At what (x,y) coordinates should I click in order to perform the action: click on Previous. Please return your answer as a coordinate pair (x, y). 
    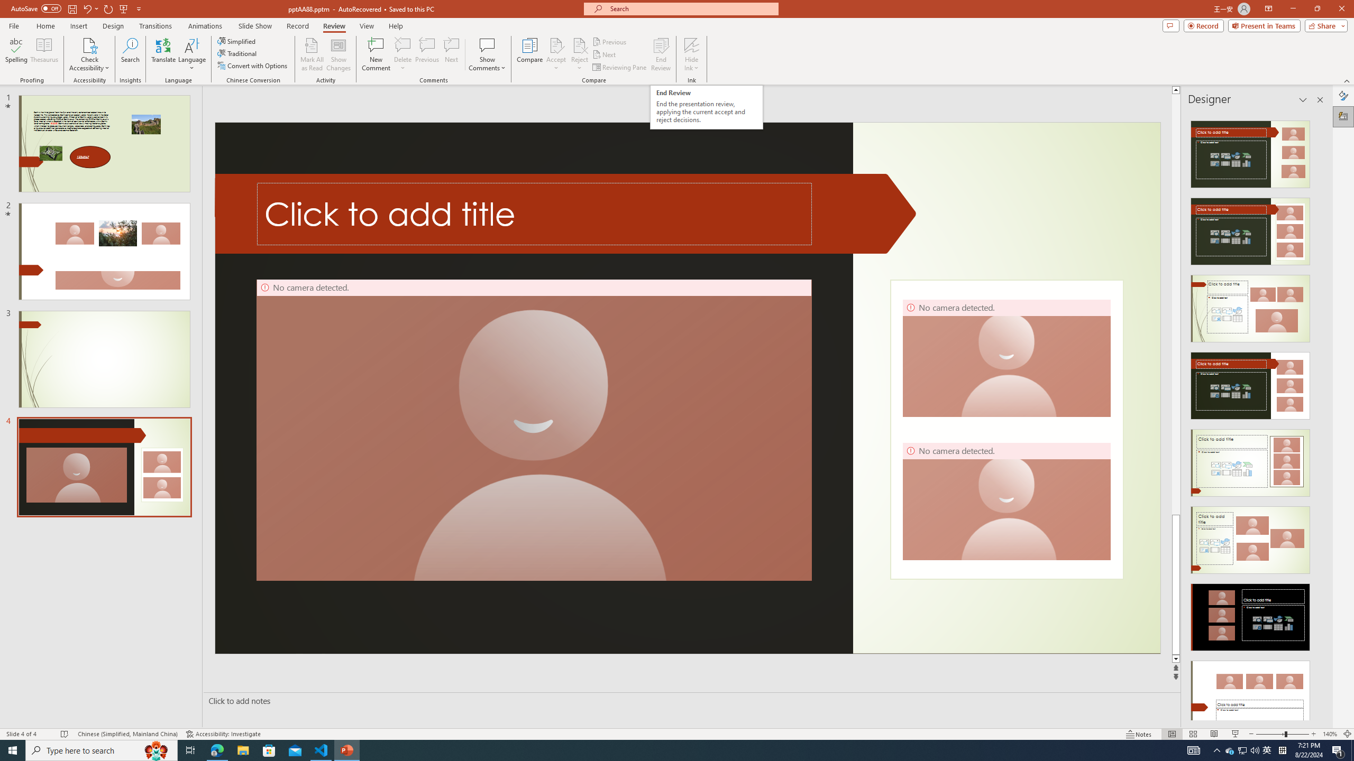
    Looking at the image, I should click on (610, 41).